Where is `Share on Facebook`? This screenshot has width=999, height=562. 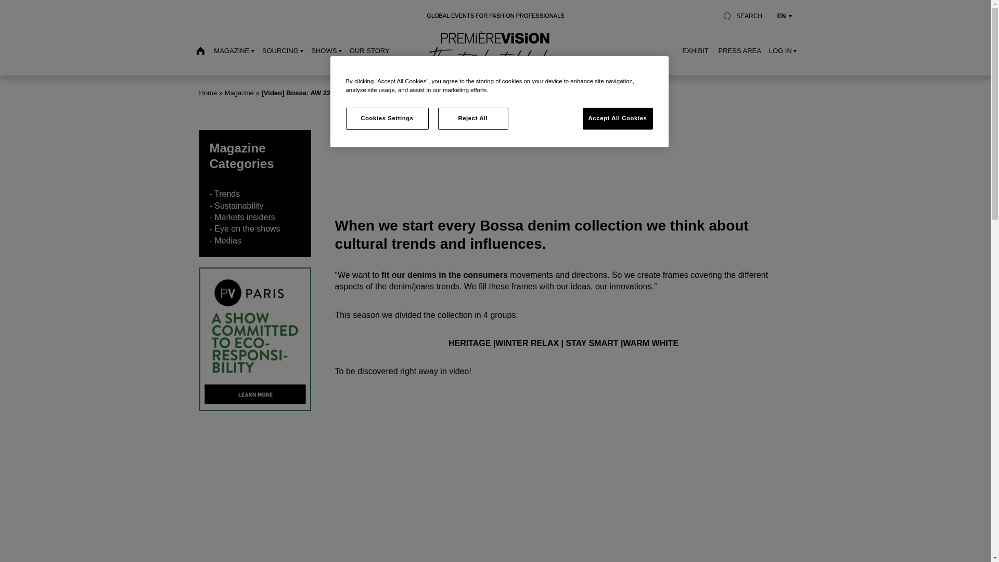 Share on Facebook is located at coordinates (345, 170).